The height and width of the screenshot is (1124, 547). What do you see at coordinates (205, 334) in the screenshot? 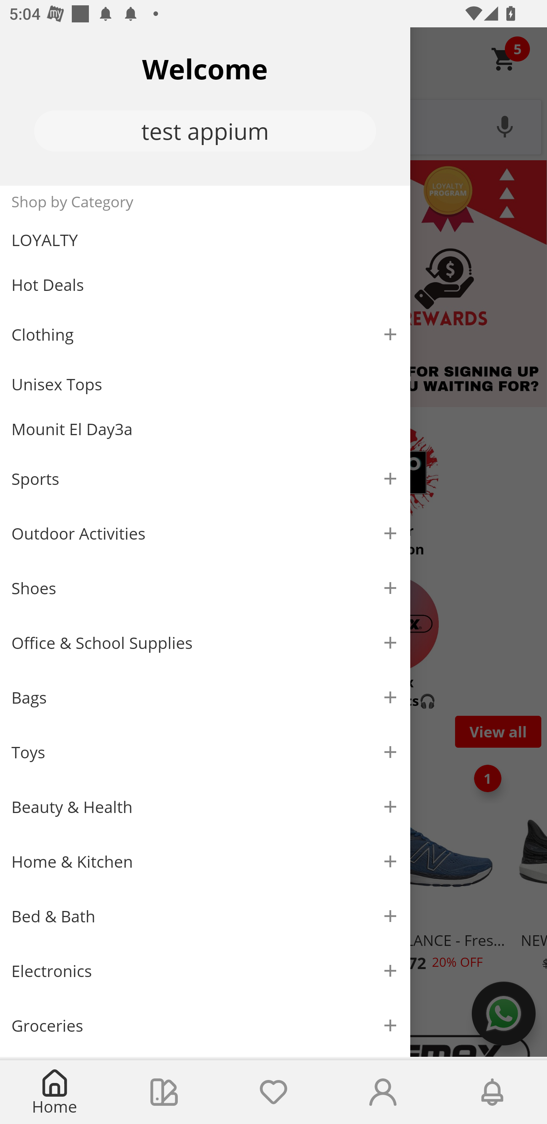
I see `Clothing` at bounding box center [205, 334].